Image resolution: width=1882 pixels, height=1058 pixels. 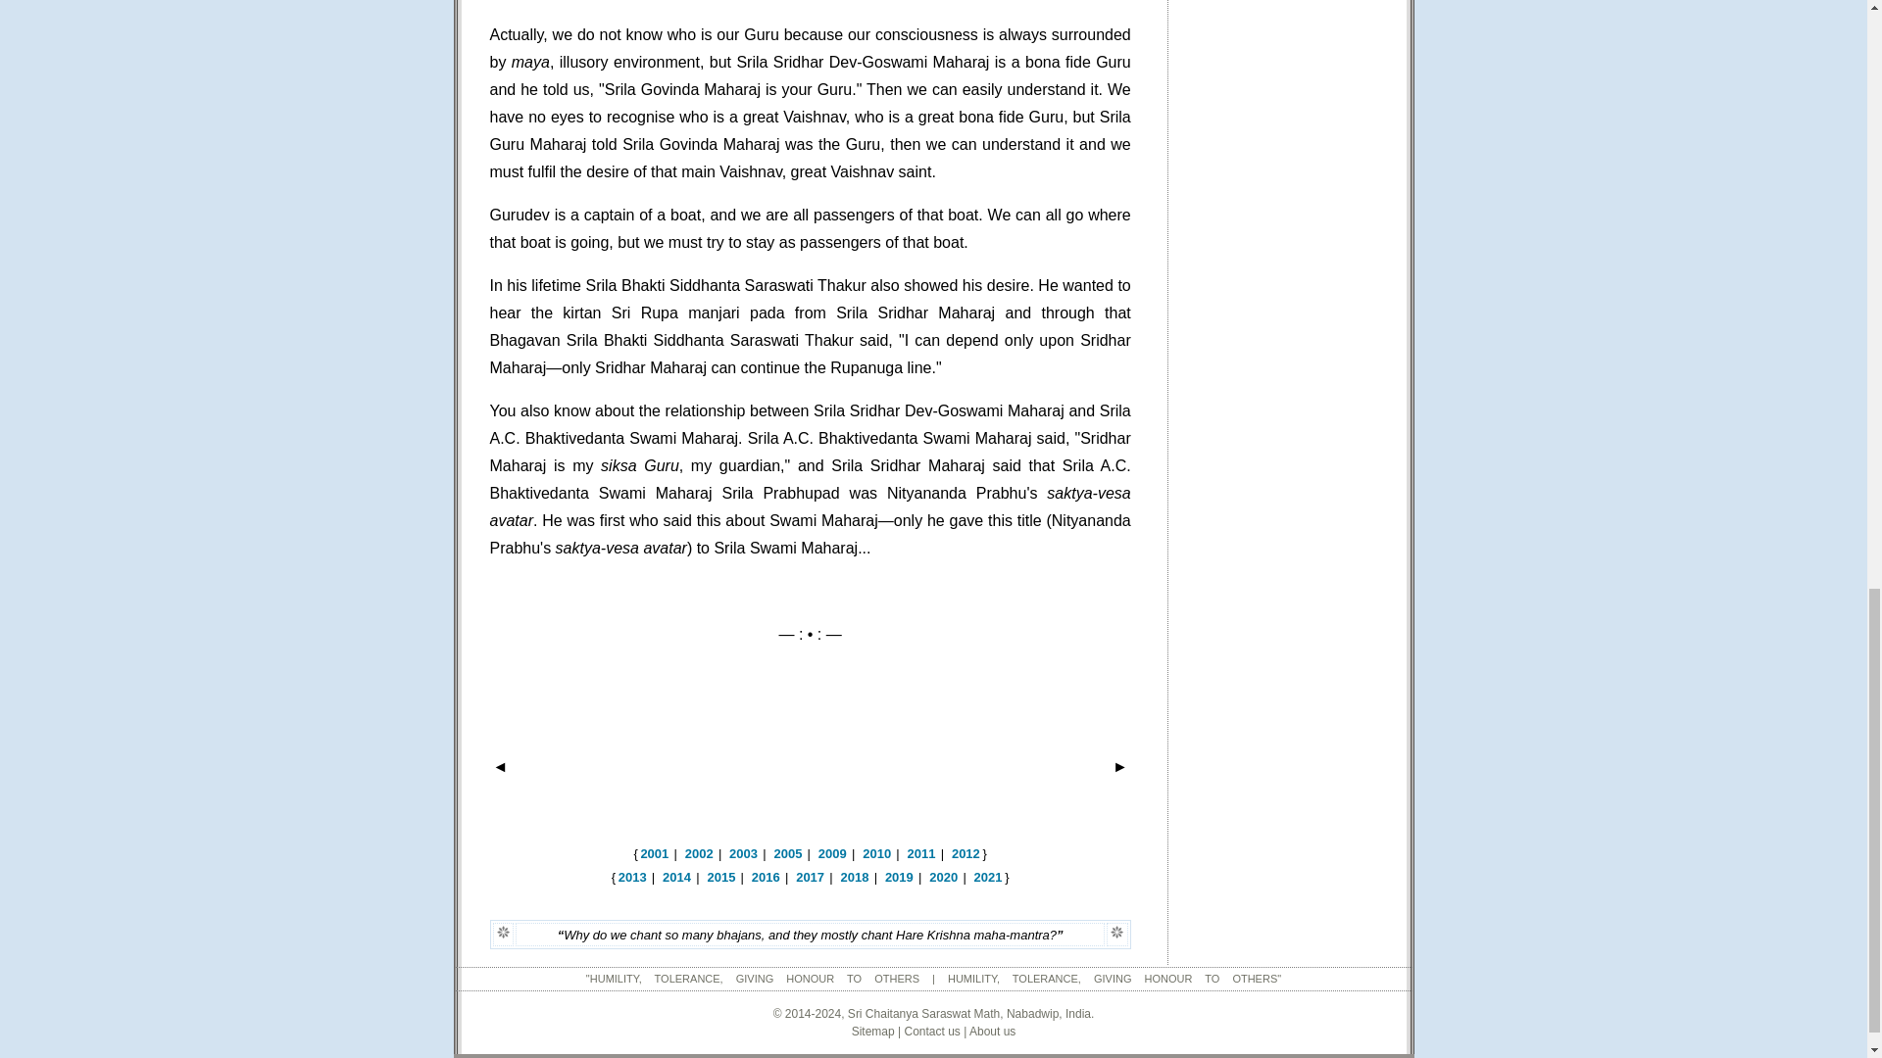 I want to click on Contact us, so click(x=931, y=1031).